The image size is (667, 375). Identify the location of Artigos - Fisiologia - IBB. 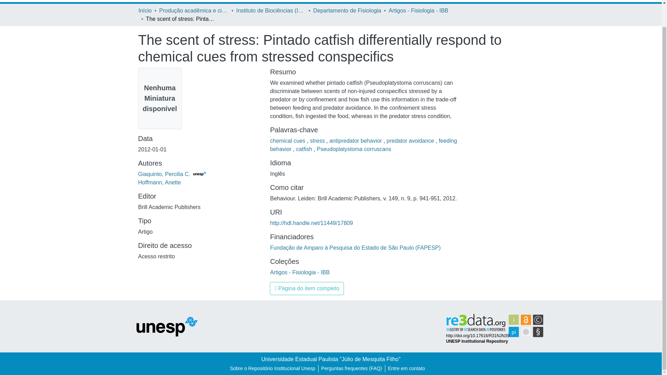
(299, 272).